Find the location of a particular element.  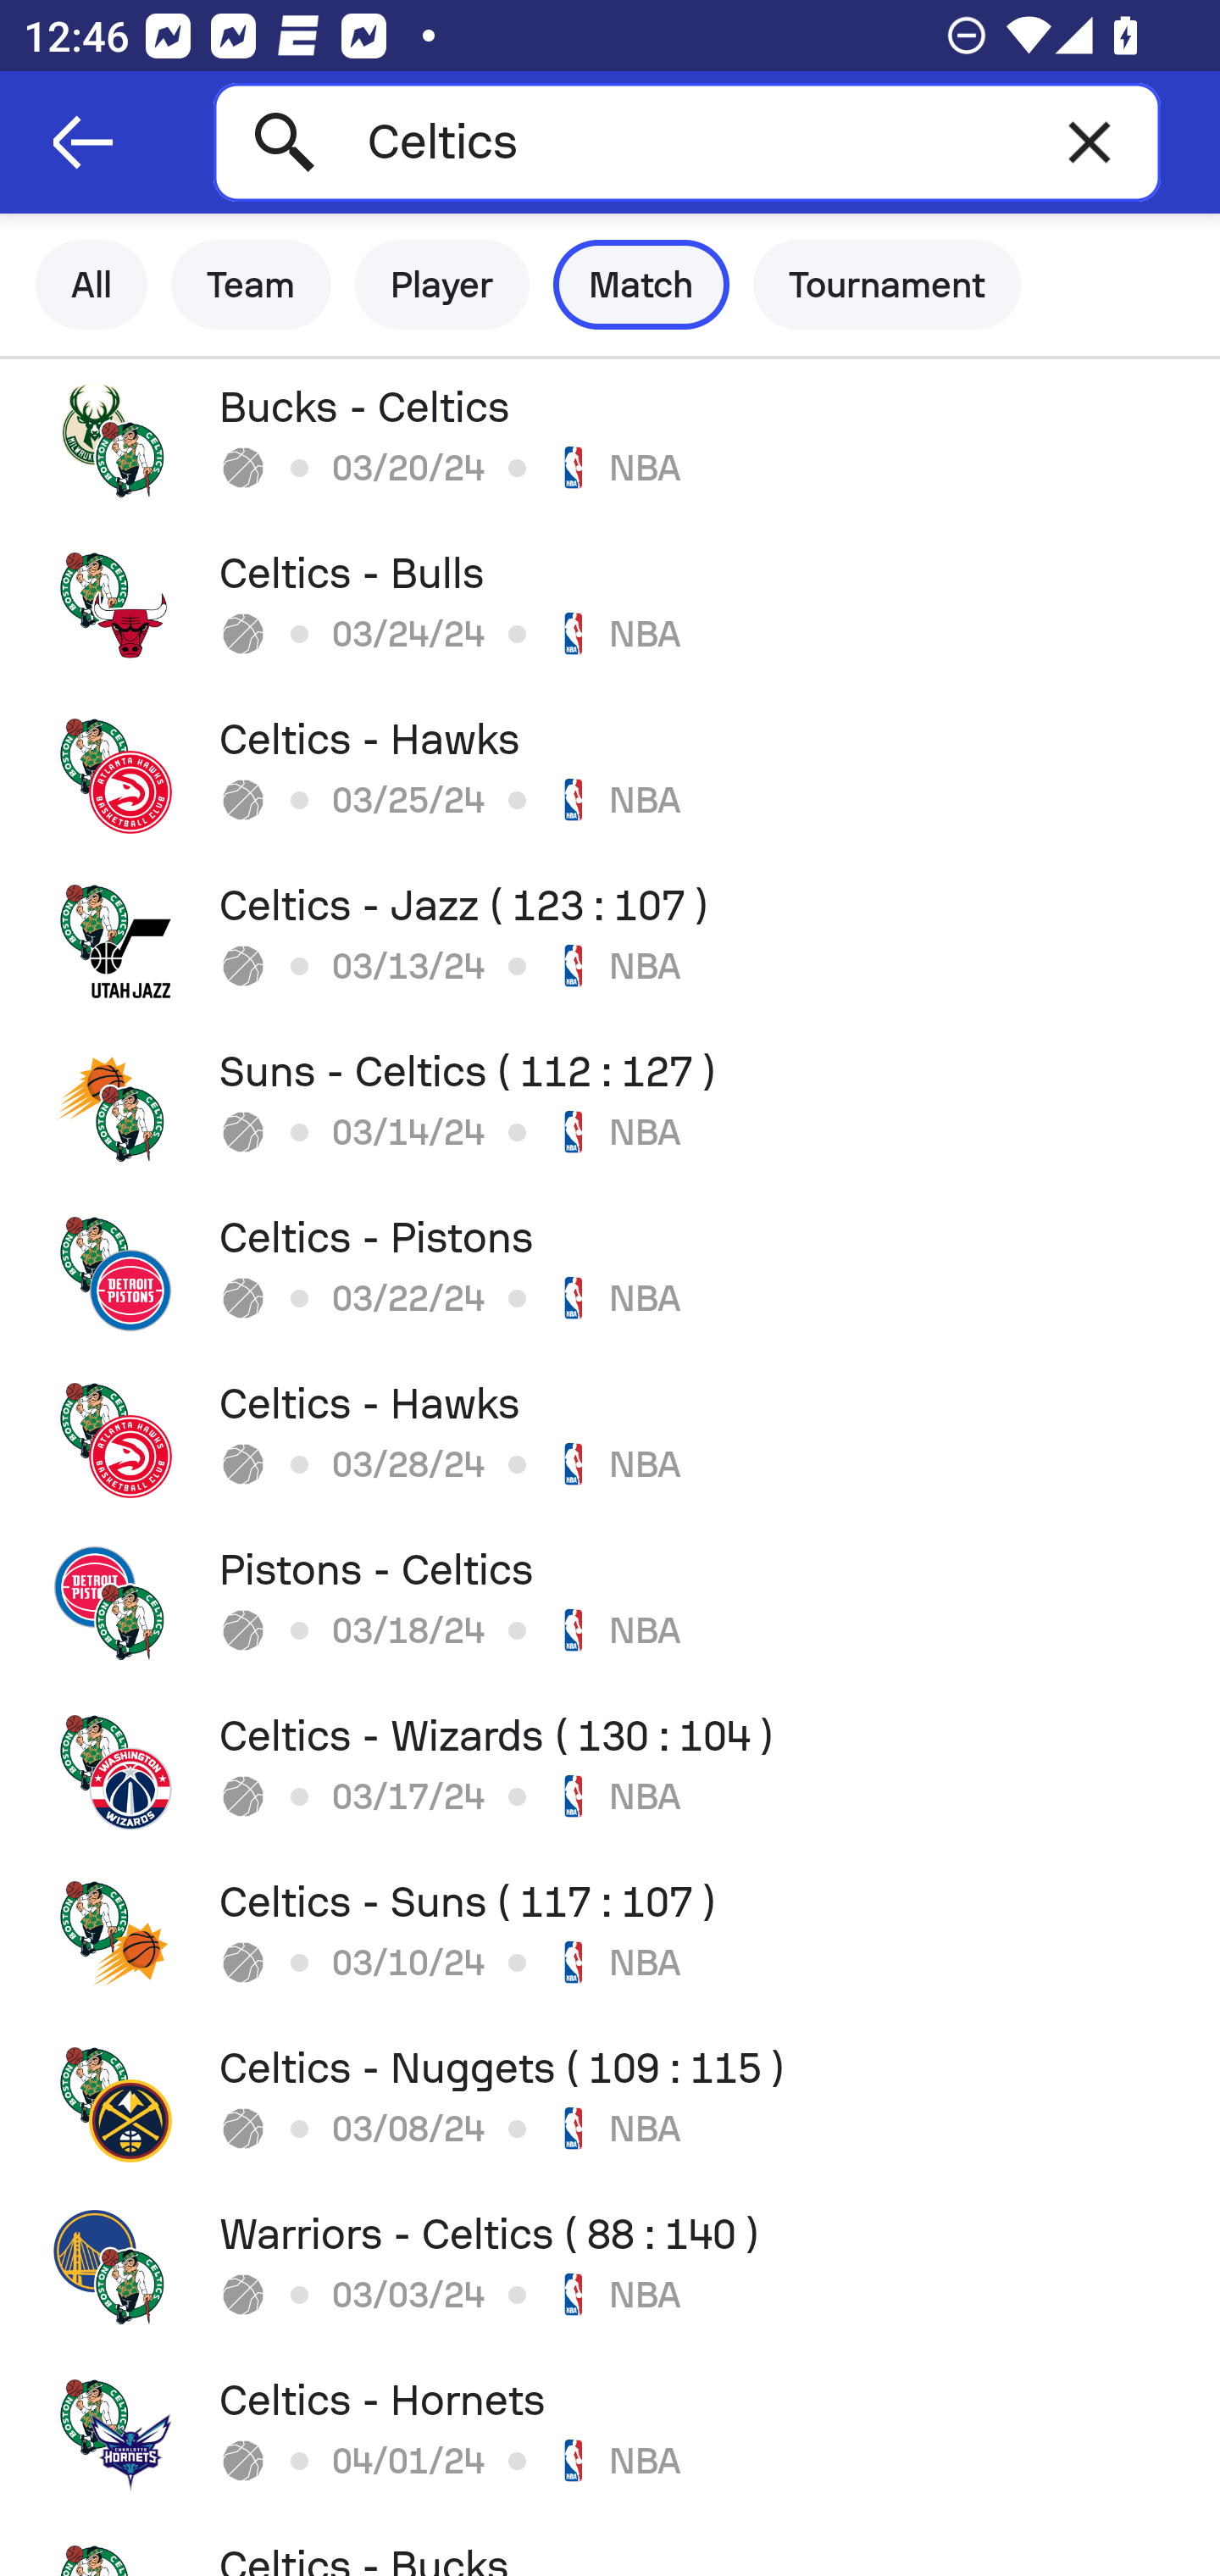

Celtics - Suns ( 117 : 107 ) 03/10/24 NBA is located at coordinates (610, 1937).